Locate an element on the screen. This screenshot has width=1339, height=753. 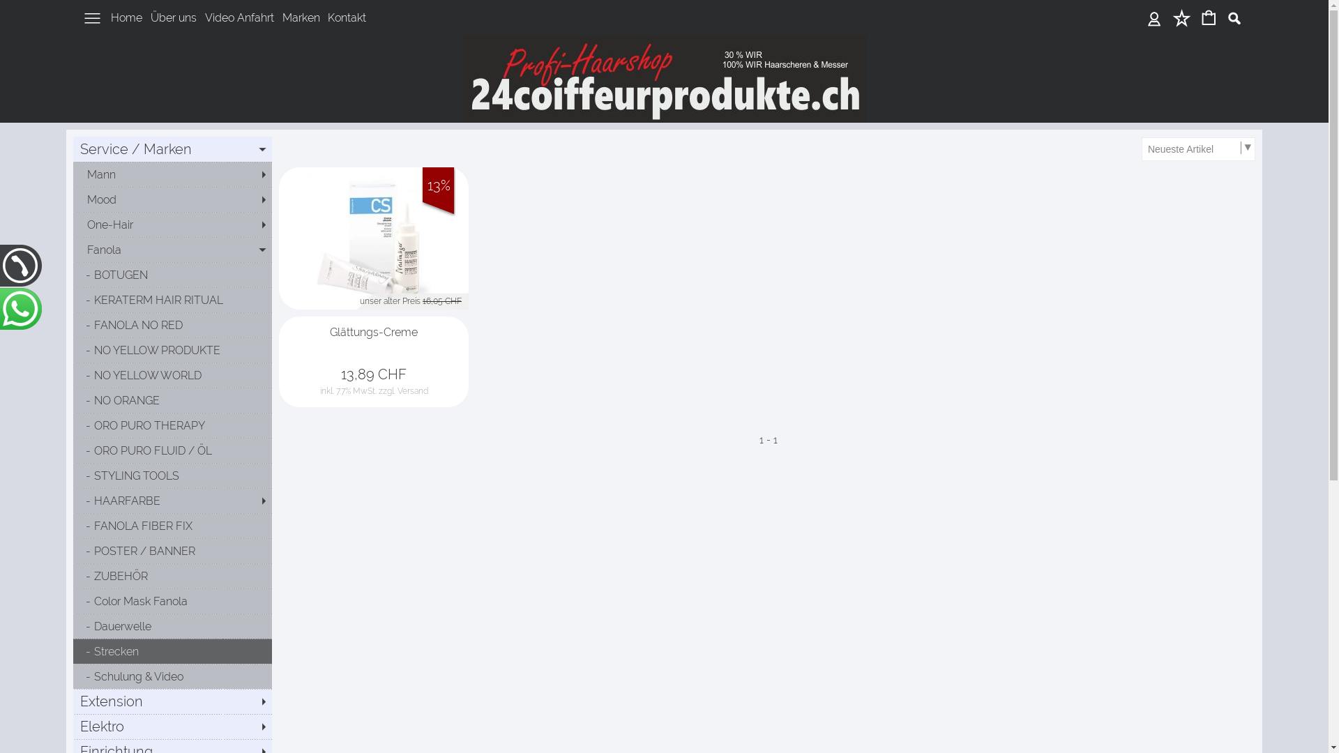
Home is located at coordinates (127, 17).